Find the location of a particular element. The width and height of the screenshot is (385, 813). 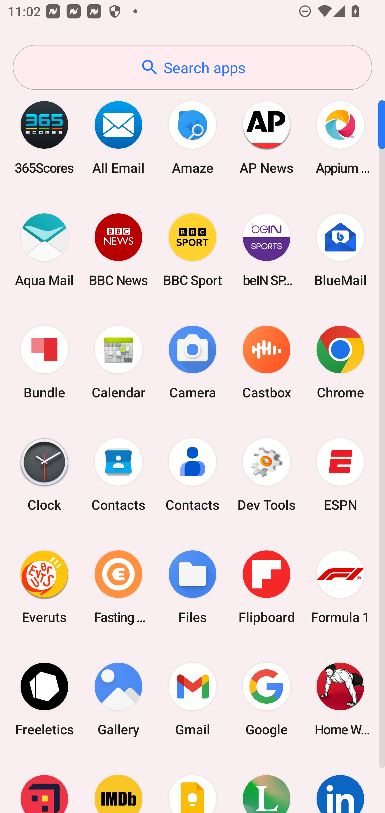

Gmail is located at coordinates (192, 699).